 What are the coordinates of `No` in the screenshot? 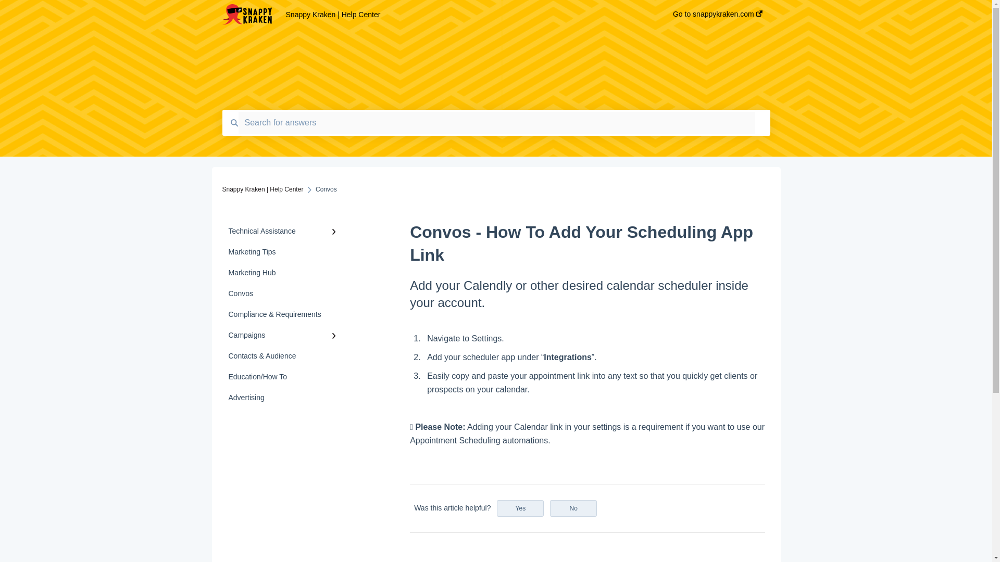 It's located at (573, 508).